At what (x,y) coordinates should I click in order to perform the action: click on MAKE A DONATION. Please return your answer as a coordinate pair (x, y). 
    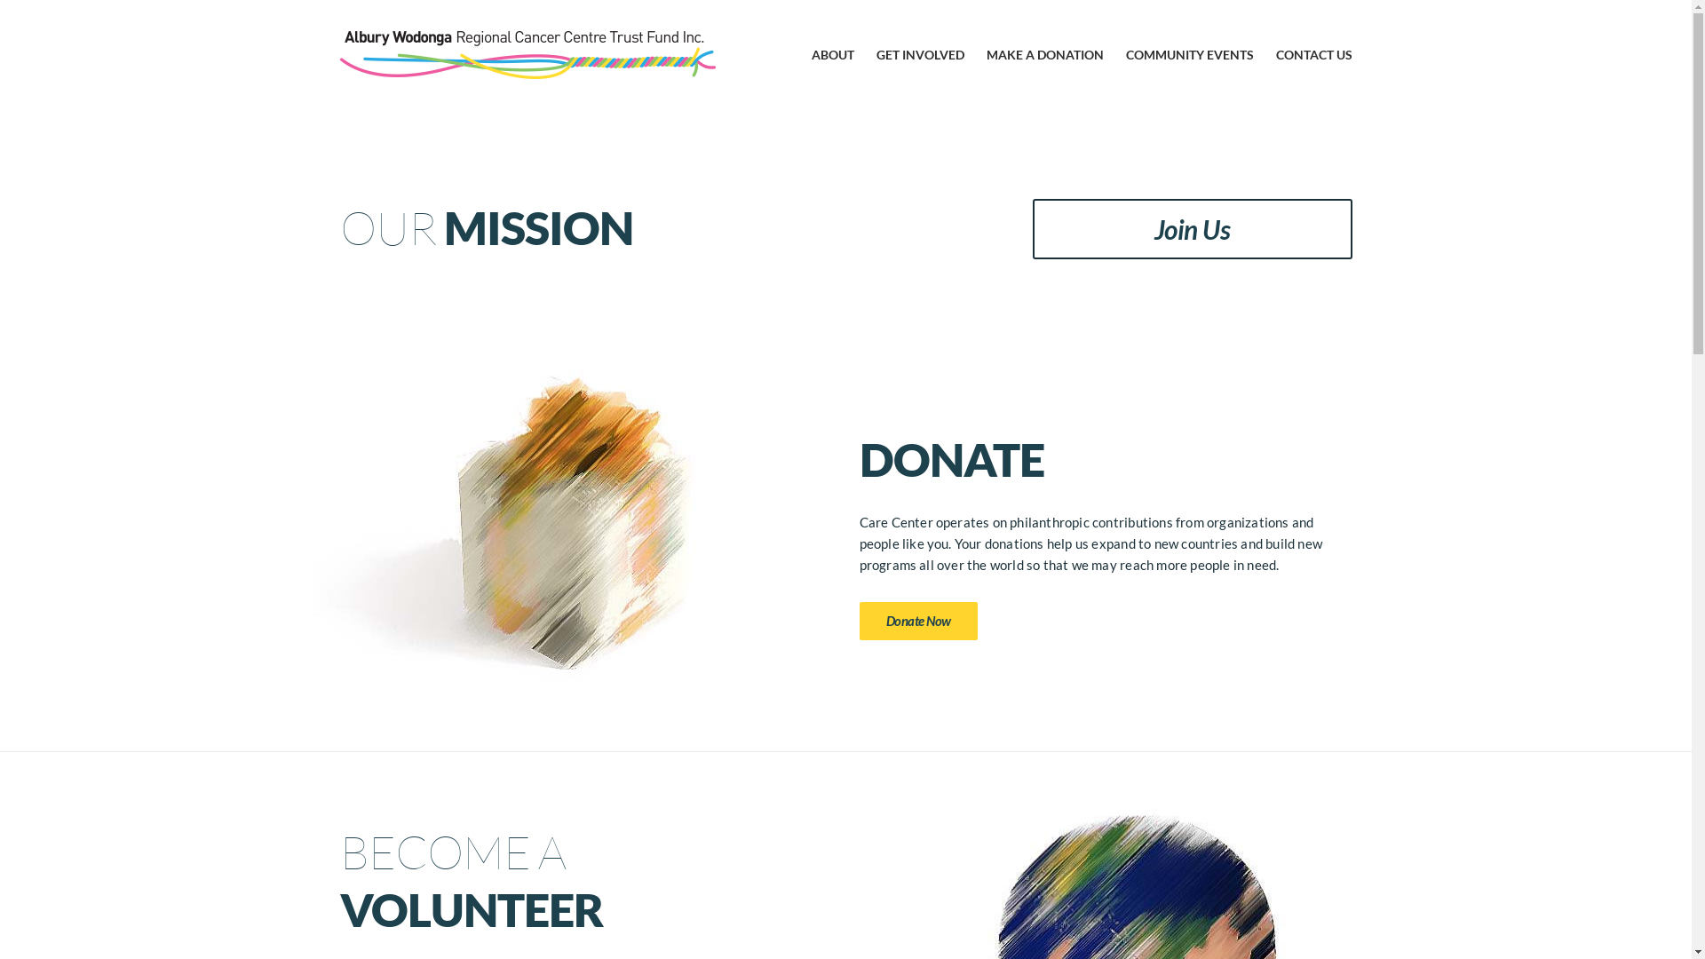
    Looking at the image, I should click on (1044, 55).